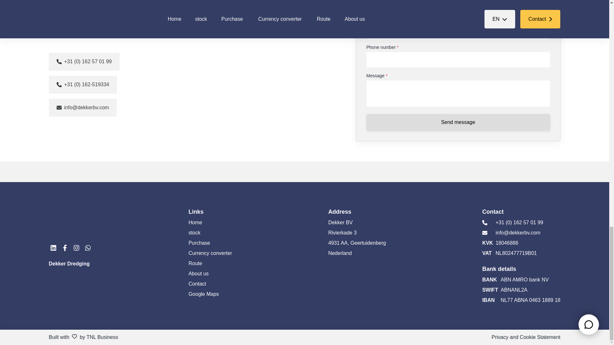 This screenshot has height=345, width=614. Describe the element at coordinates (458, 122) in the screenshot. I see `Send message` at that location.